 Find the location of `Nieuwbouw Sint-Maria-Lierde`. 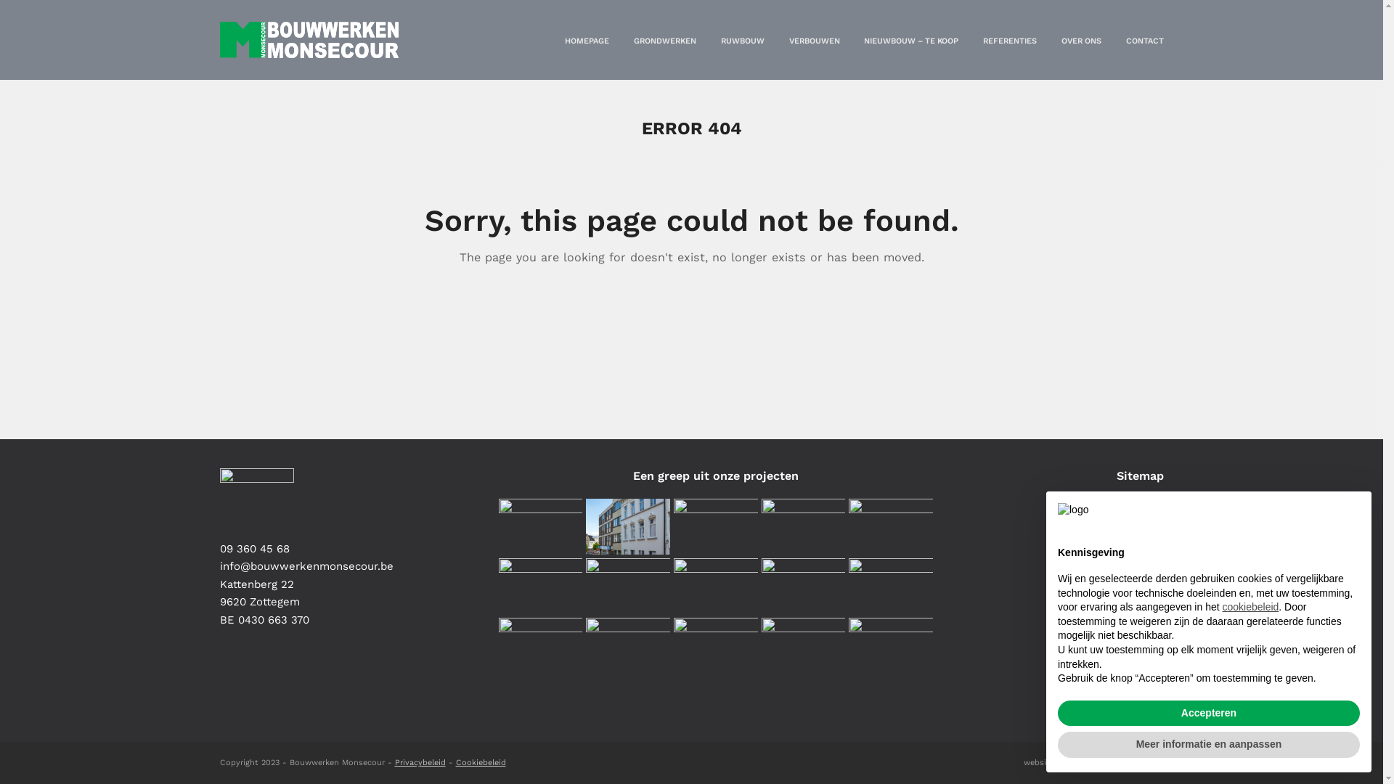

Nieuwbouw Sint-Maria-Lierde is located at coordinates (540, 526).